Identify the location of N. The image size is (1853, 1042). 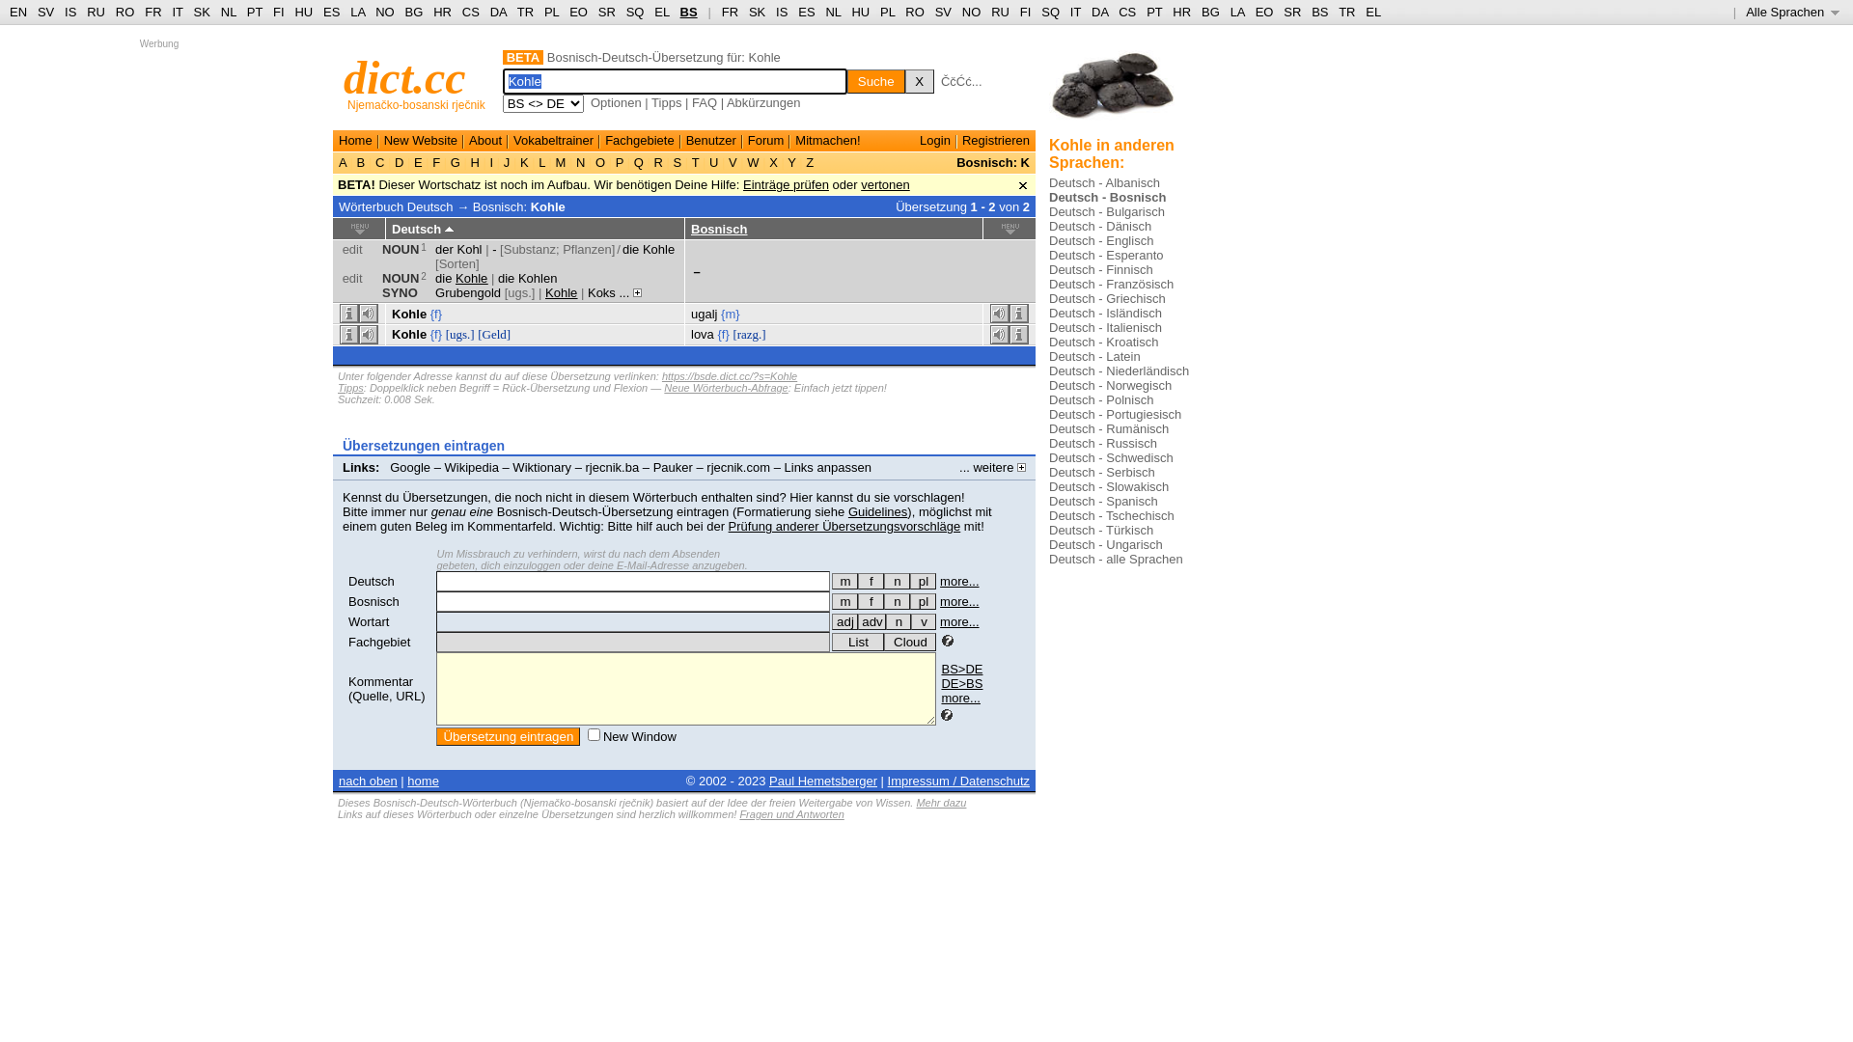
(581, 162).